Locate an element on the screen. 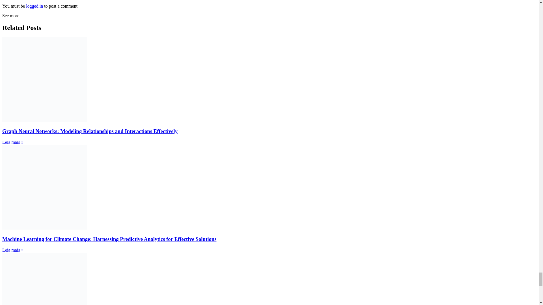  logged in is located at coordinates (35, 6).